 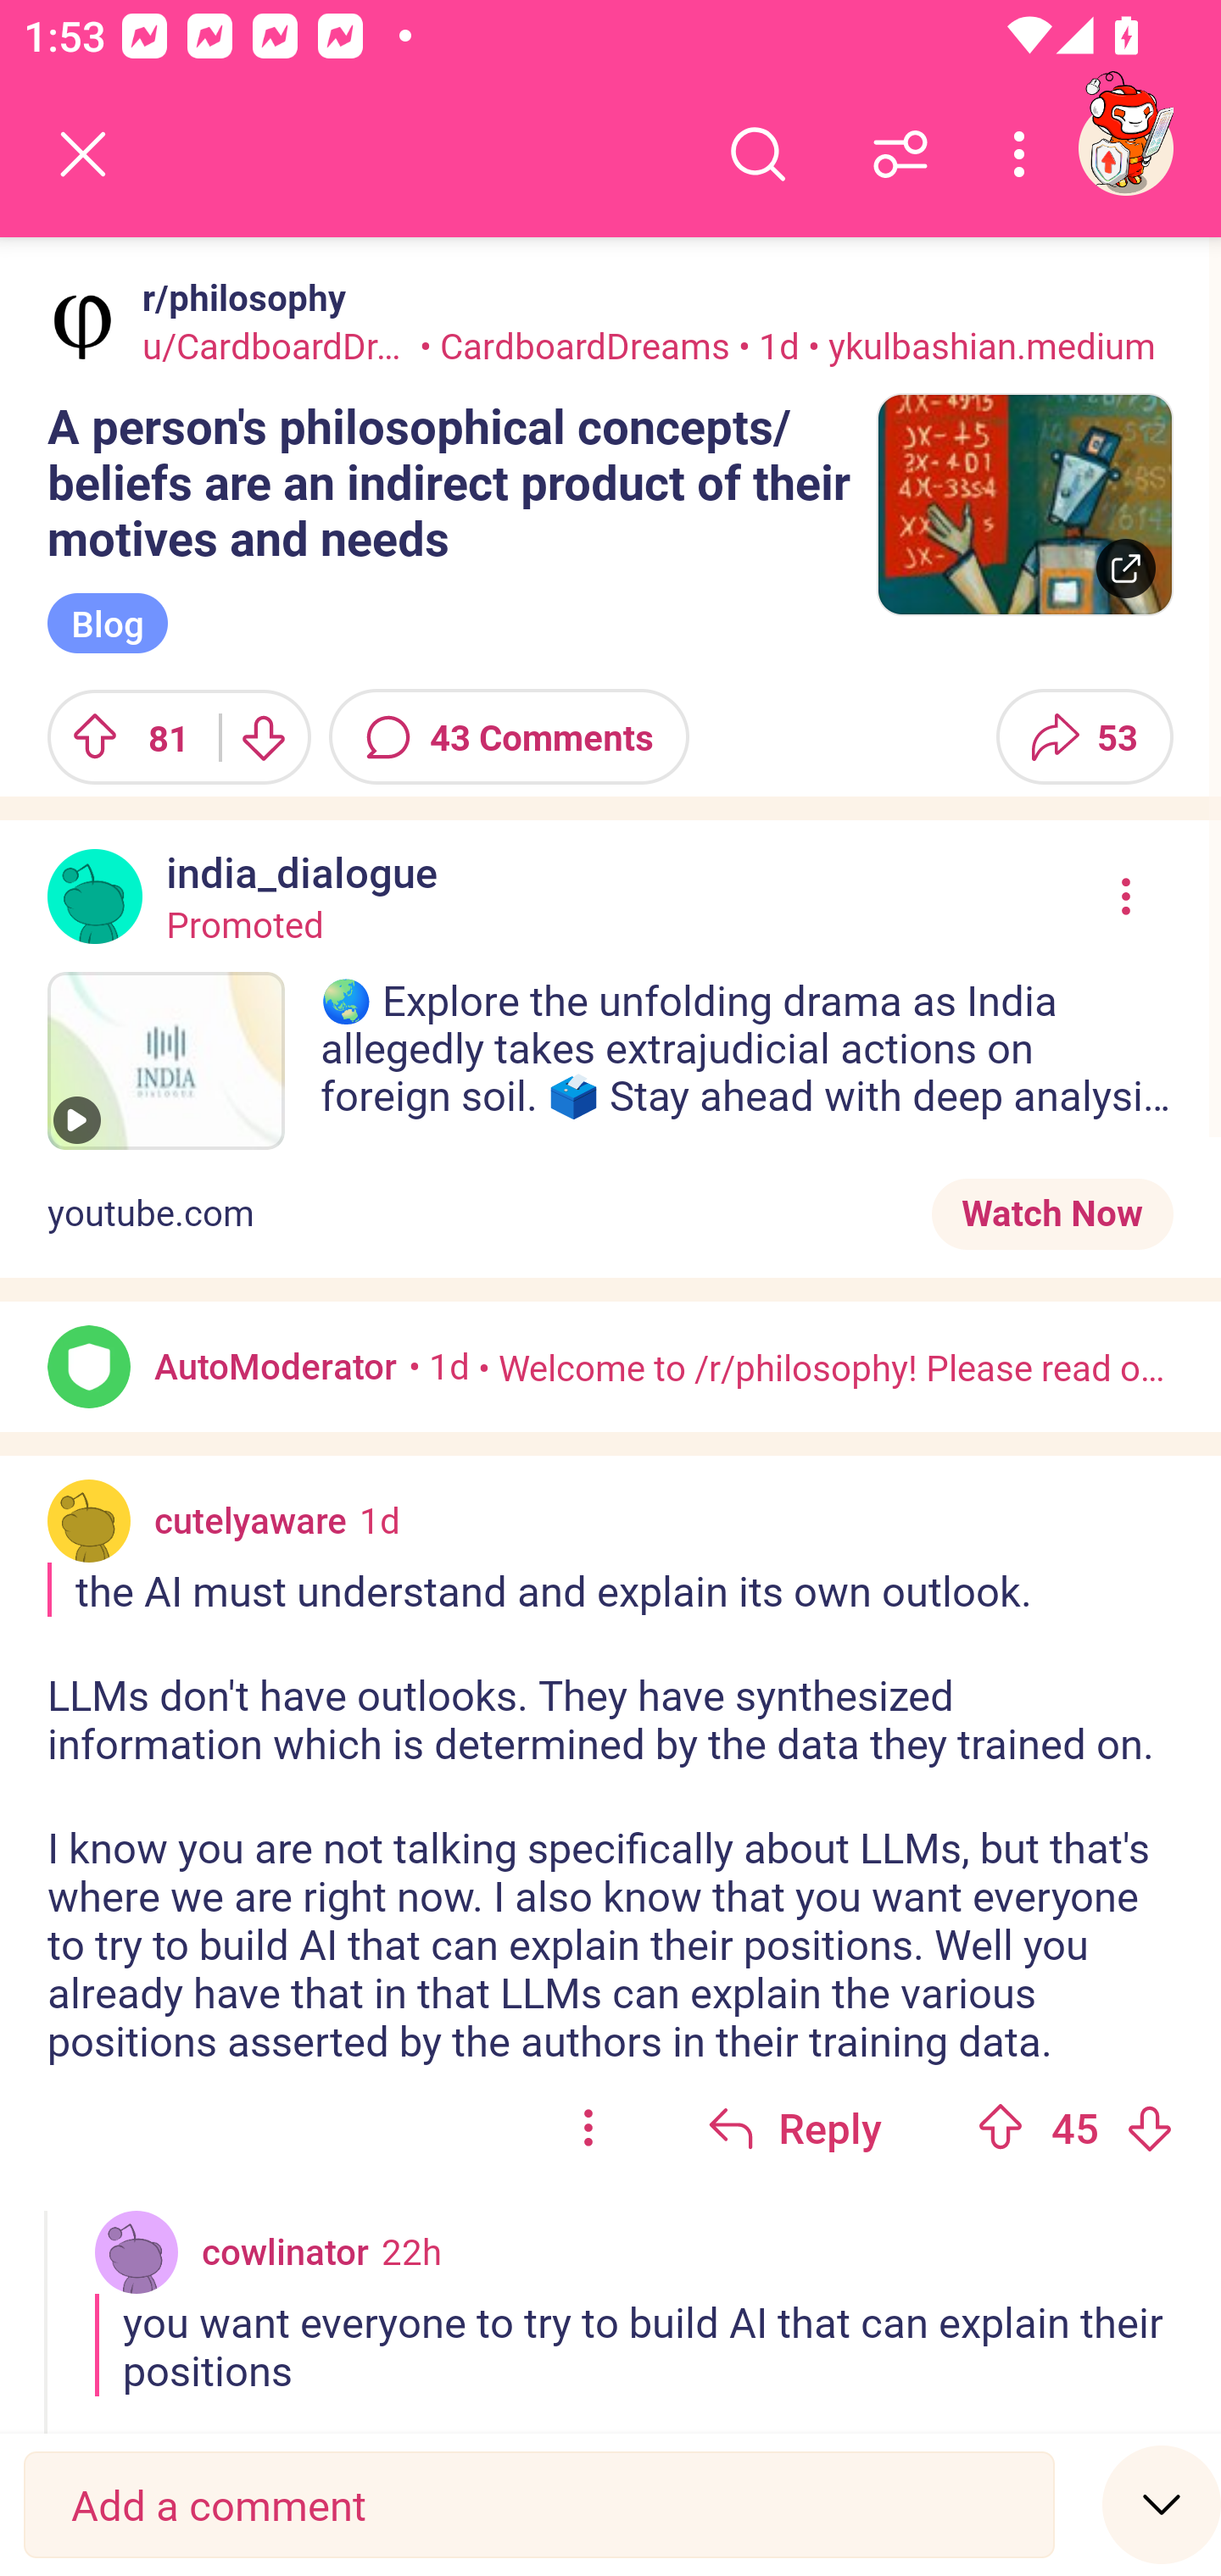 What do you see at coordinates (83, 323) in the screenshot?
I see `Avatar` at bounding box center [83, 323].